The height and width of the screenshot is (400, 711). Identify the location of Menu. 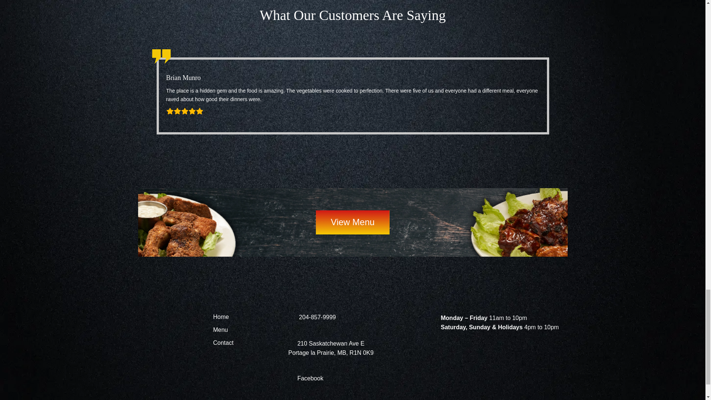
(220, 331).